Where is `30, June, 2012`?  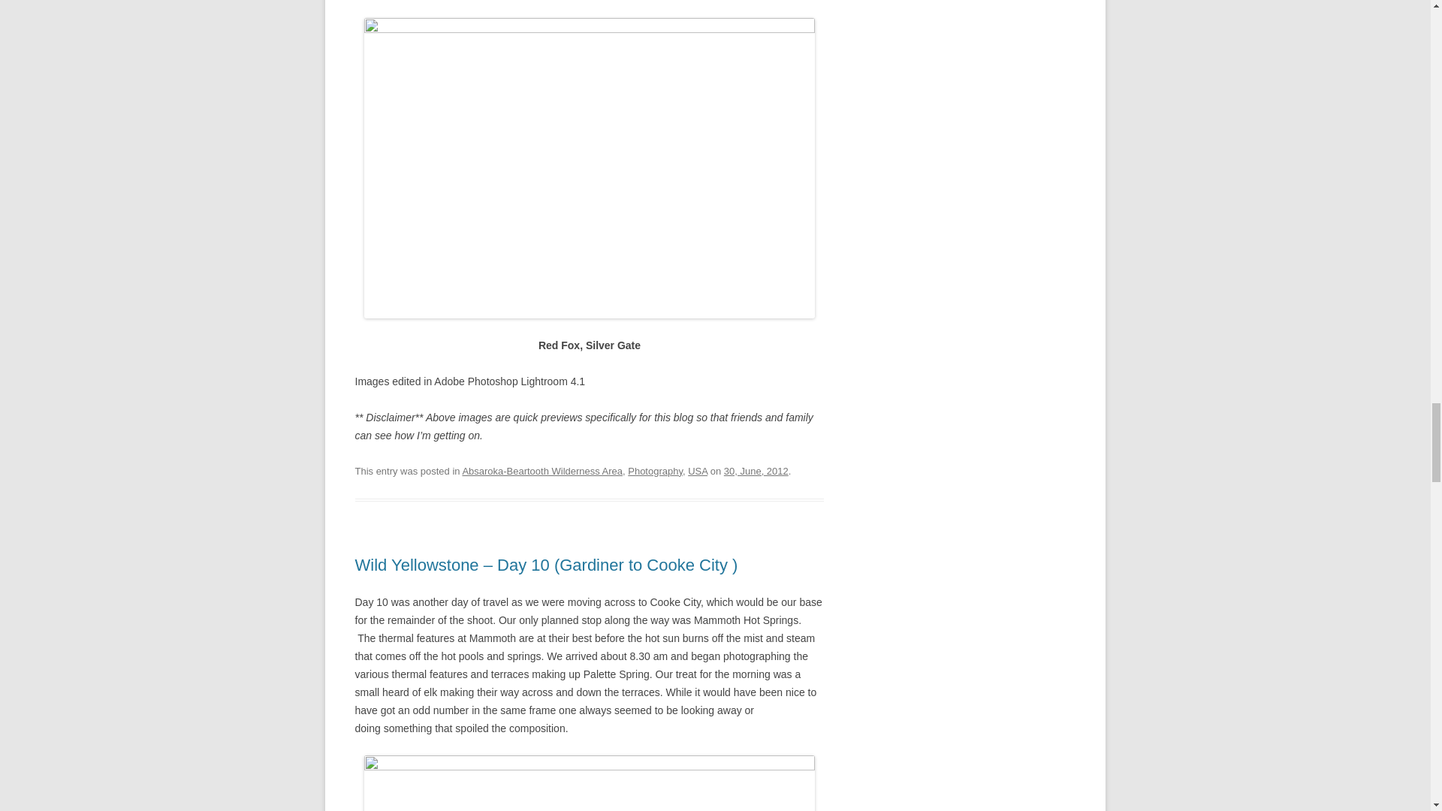
30, June, 2012 is located at coordinates (756, 471).